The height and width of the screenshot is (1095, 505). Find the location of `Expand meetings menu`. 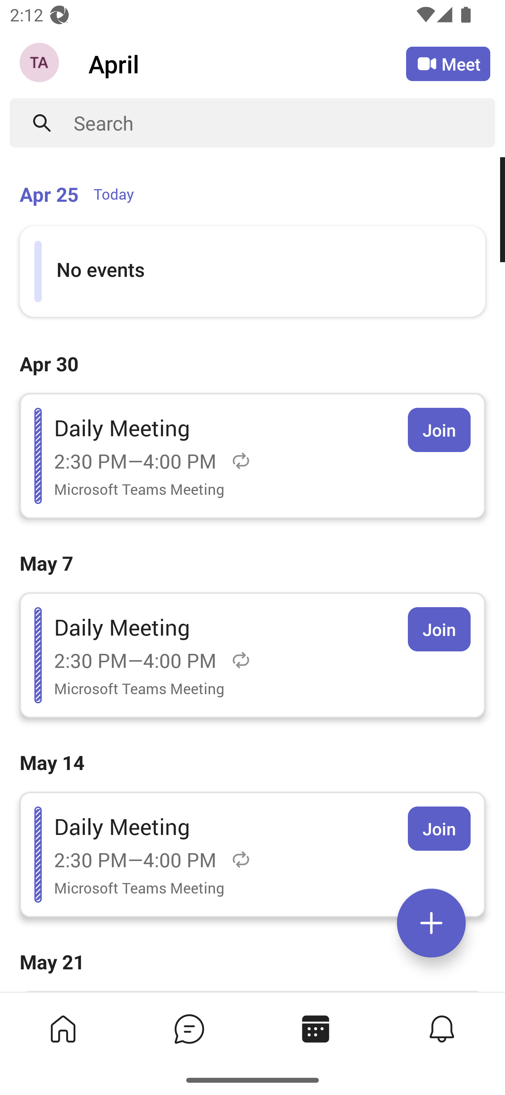

Expand meetings menu is located at coordinates (431, 923).